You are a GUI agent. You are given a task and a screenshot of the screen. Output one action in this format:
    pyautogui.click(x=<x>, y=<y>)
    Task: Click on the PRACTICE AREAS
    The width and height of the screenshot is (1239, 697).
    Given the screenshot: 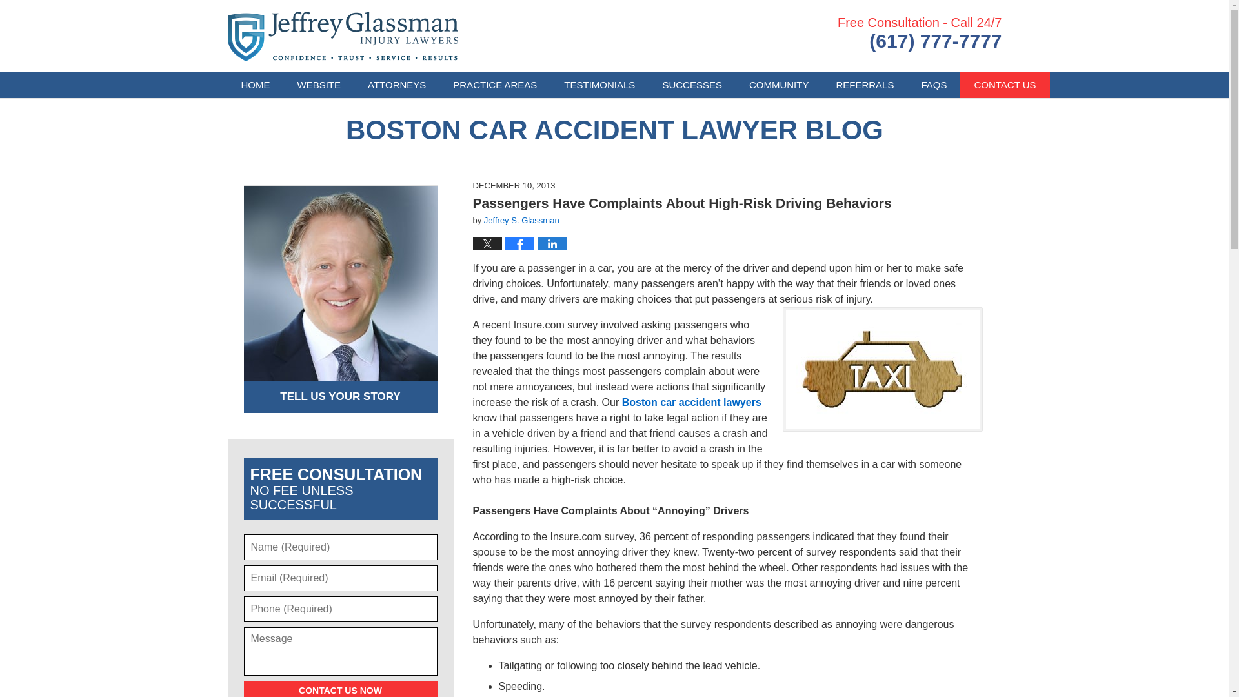 What is the action you would take?
    pyautogui.click(x=494, y=85)
    